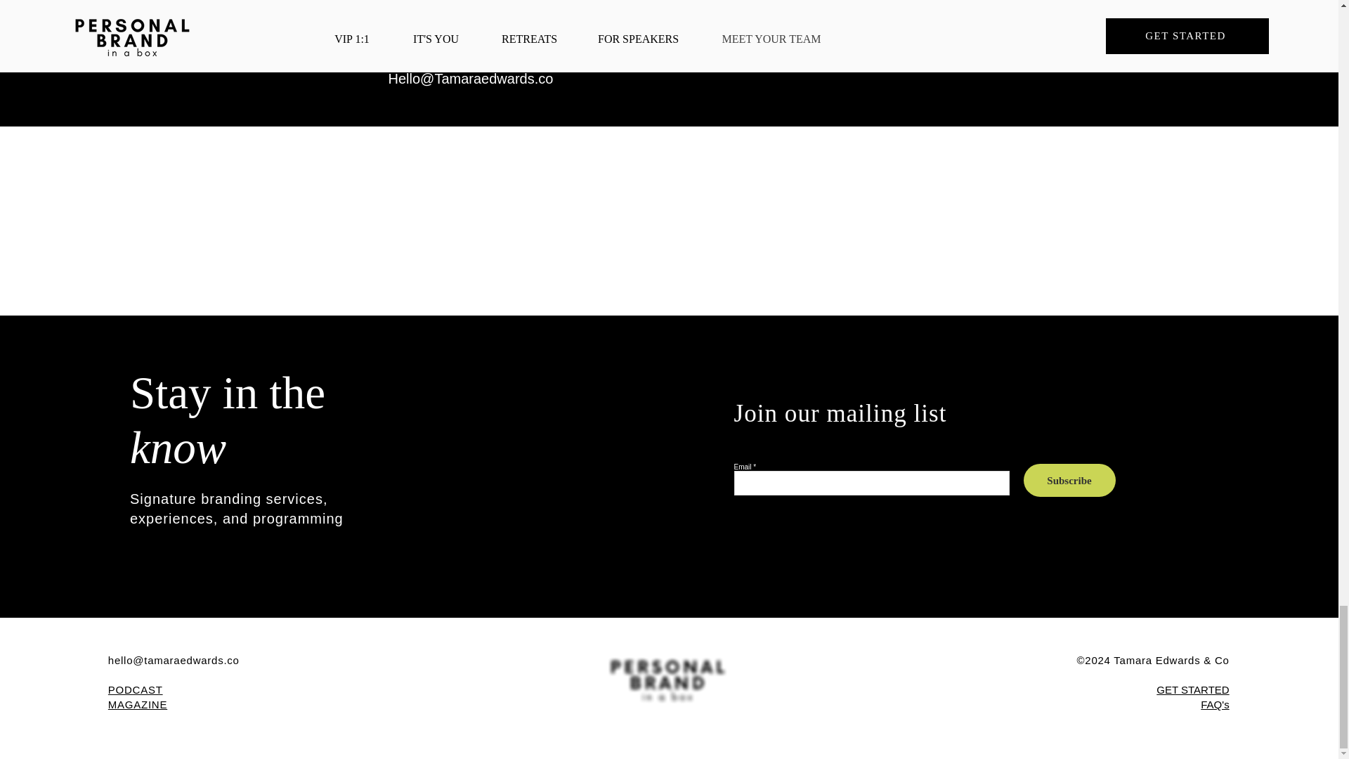 Image resolution: width=1349 pixels, height=759 pixels. I want to click on Subscribe, so click(1069, 480).